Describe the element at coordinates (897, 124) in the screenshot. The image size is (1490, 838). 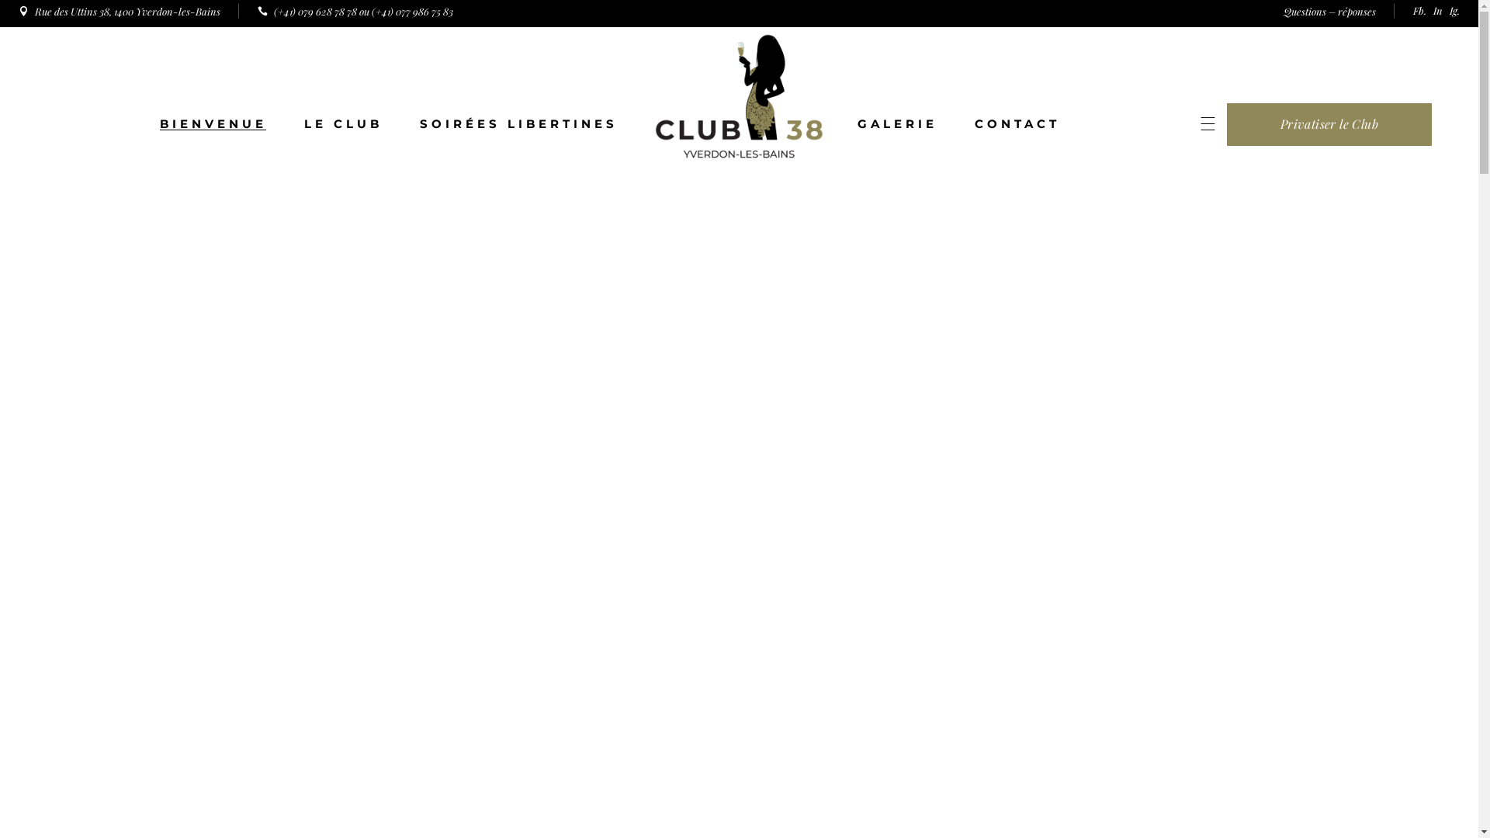
I see `GALERIE` at that location.